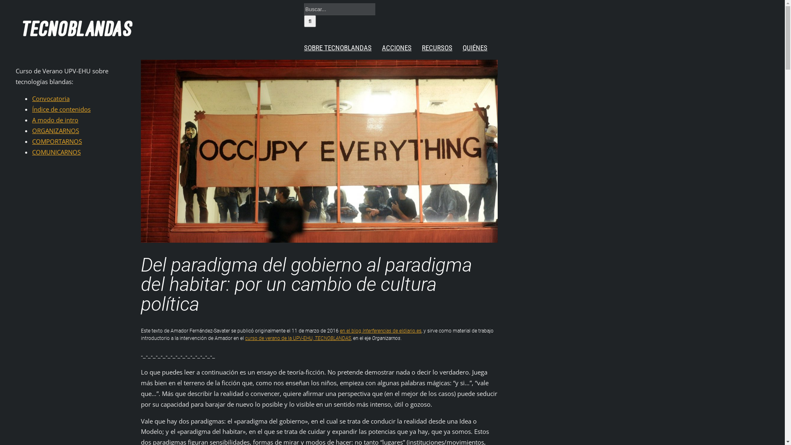  I want to click on curso de verano de la UPV-EHU, TECNOBLANDAS, so click(298, 338).